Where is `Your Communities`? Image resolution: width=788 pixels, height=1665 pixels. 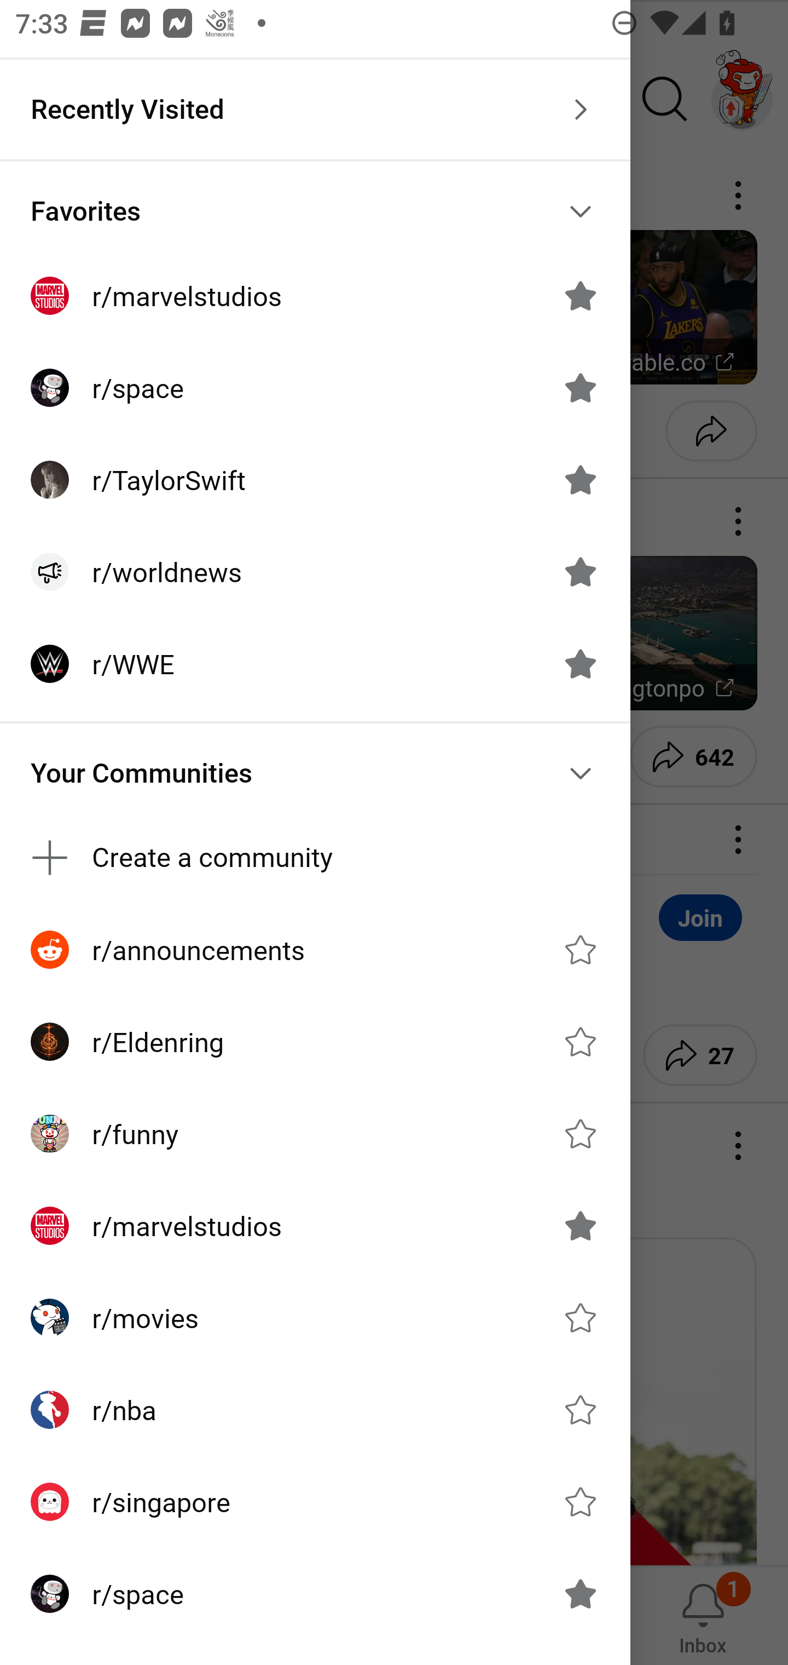 Your Communities is located at coordinates (315, 773).